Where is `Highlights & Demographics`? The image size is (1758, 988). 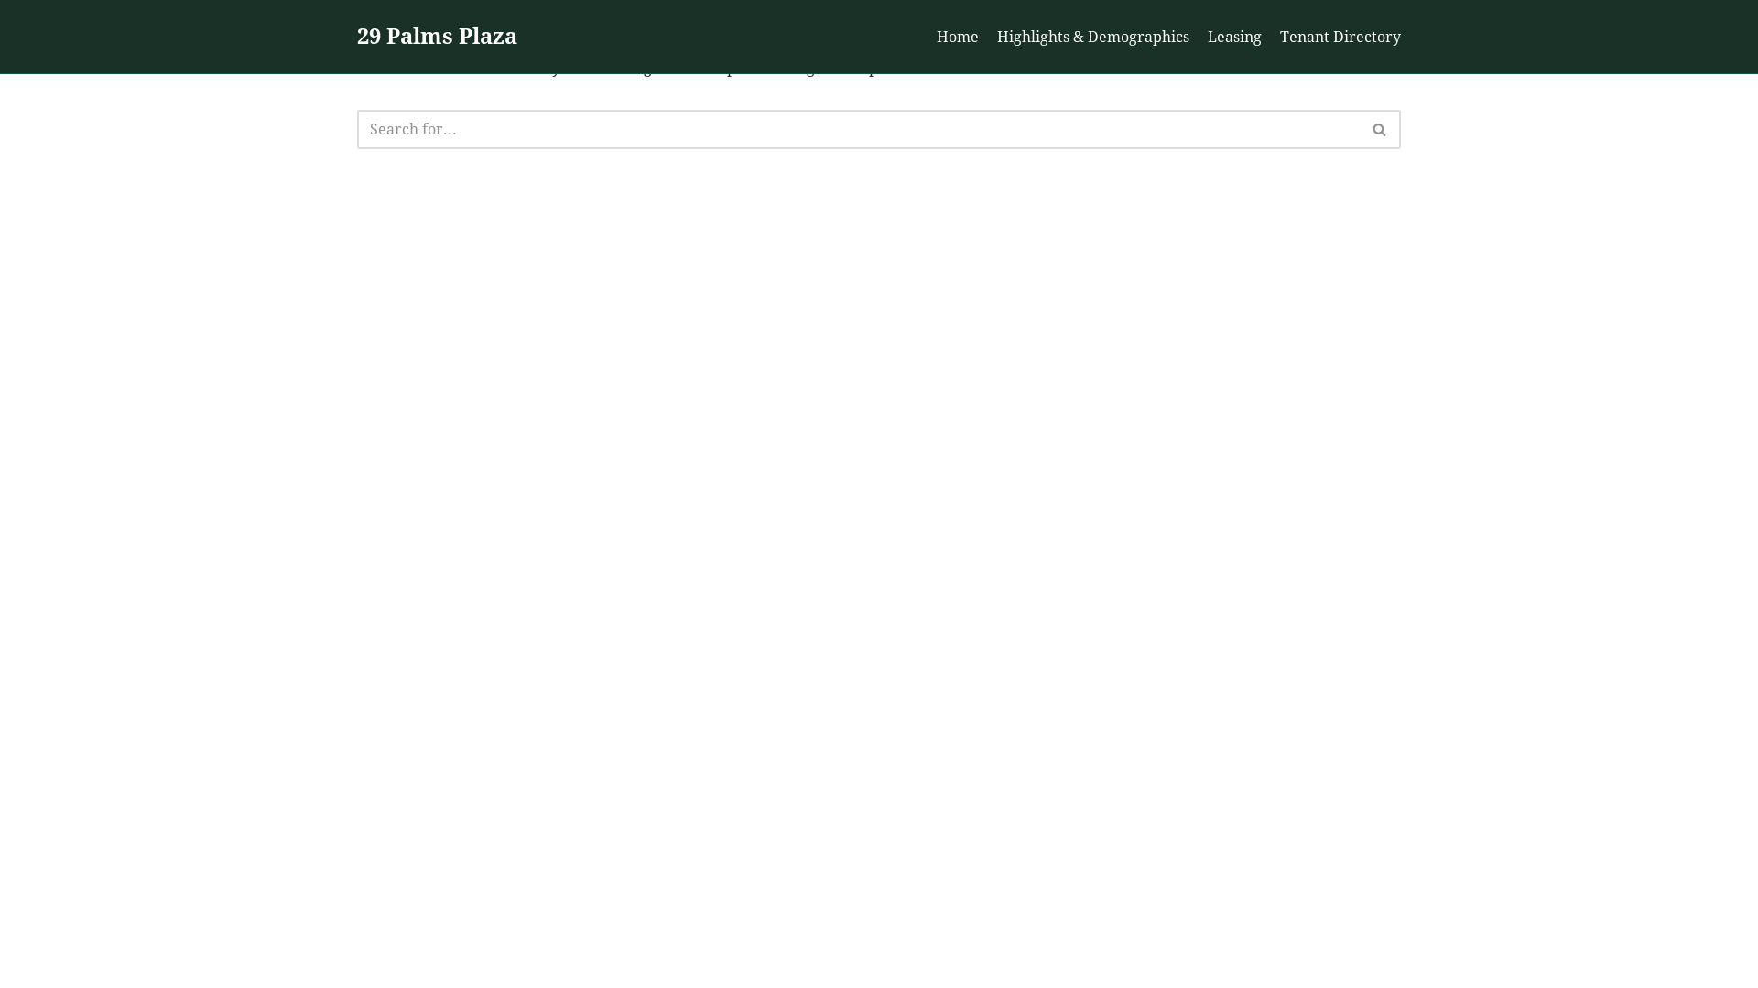
Highlights & Demographics is located at coordinates (1093, 38).